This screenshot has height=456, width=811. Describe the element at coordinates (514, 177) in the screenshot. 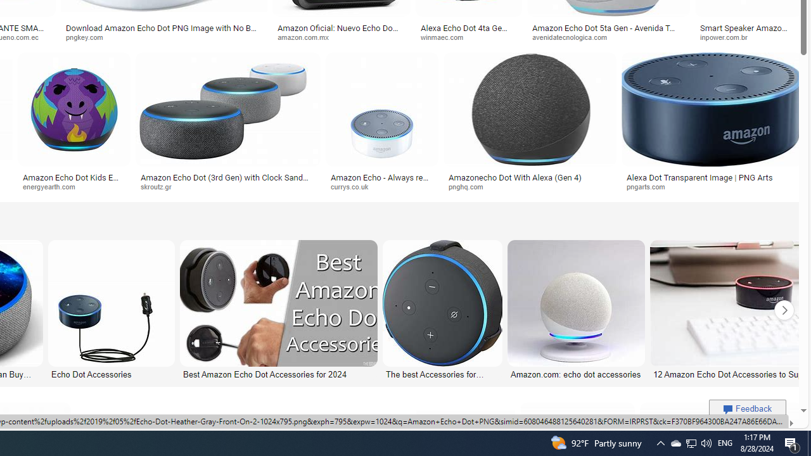

I see `Amazonecho Dot With Alexa (Gen 4)` at that location.